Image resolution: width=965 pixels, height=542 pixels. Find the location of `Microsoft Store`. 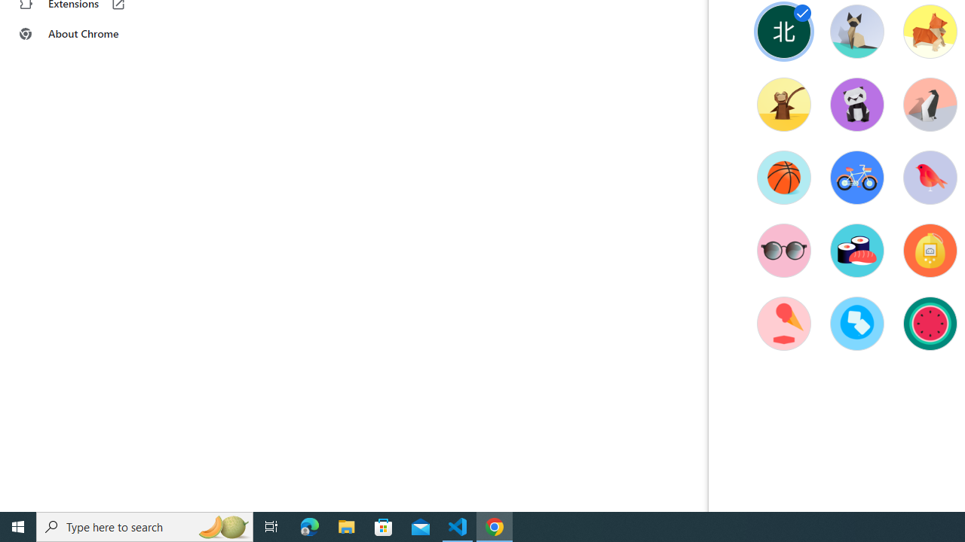

Microsoft Store is located at coordinates (384, 527).